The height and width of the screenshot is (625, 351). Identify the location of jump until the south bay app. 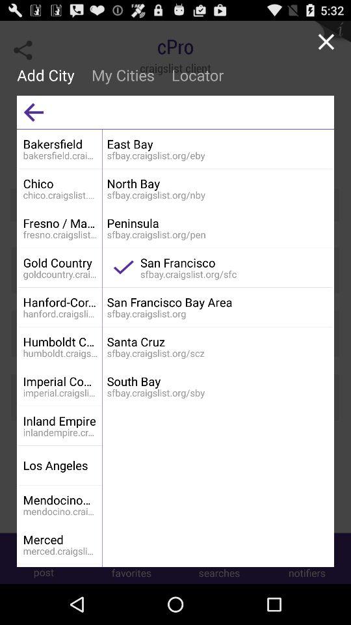
(217, 382).